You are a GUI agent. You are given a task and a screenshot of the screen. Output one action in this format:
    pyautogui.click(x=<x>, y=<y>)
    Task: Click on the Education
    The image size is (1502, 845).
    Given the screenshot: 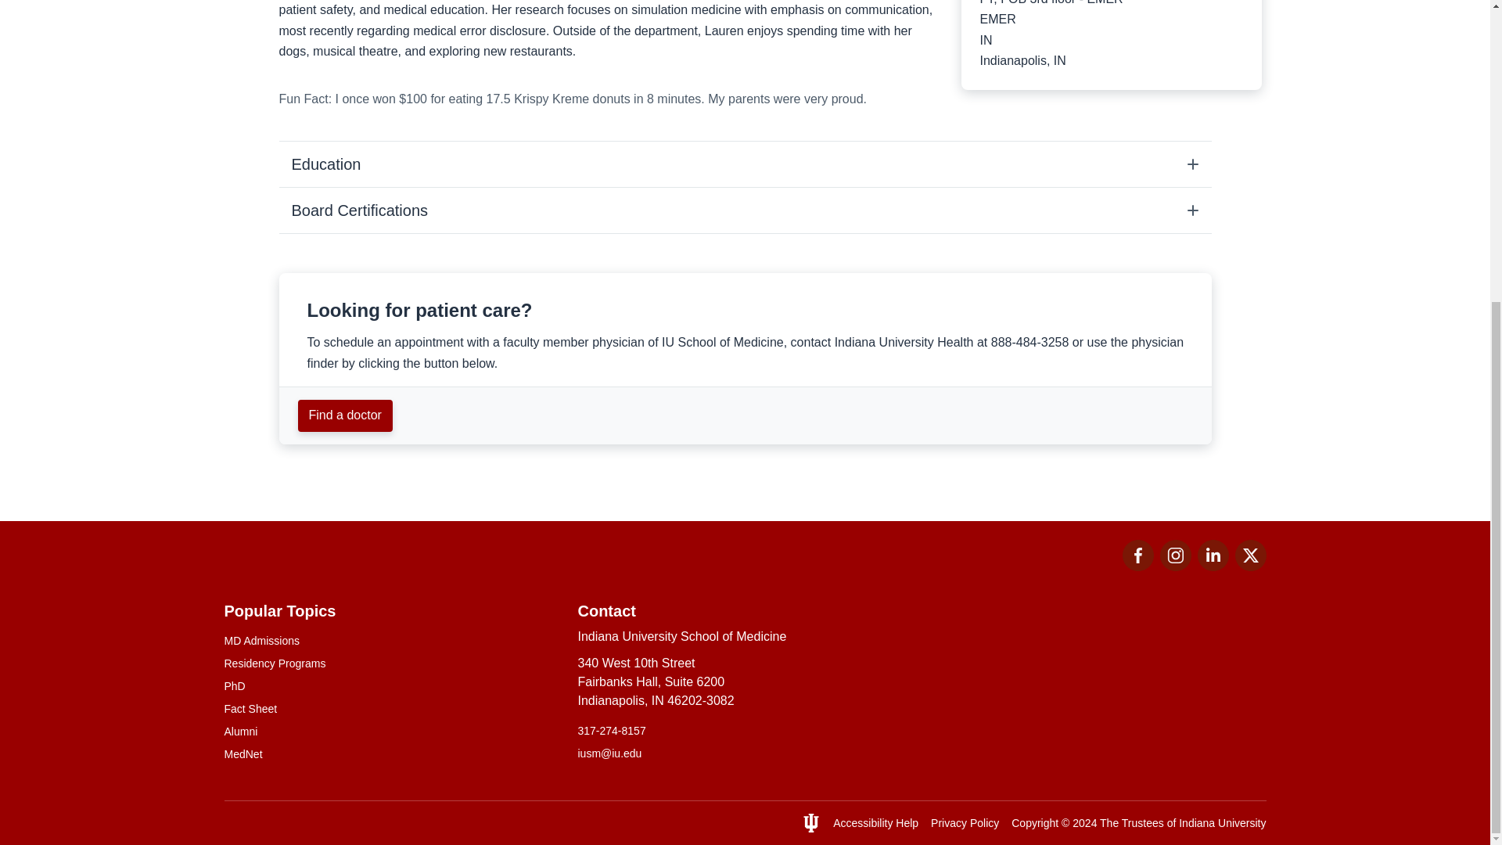 What is the action you would take?
    pyautogui.click(x=744, y=164)
    